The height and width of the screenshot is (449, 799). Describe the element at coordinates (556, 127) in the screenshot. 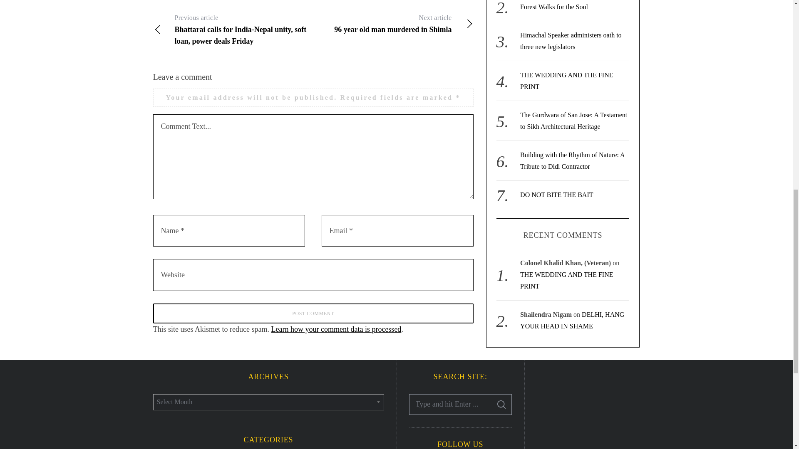

I see `DO NOT BITE THE BAIT` at that location.